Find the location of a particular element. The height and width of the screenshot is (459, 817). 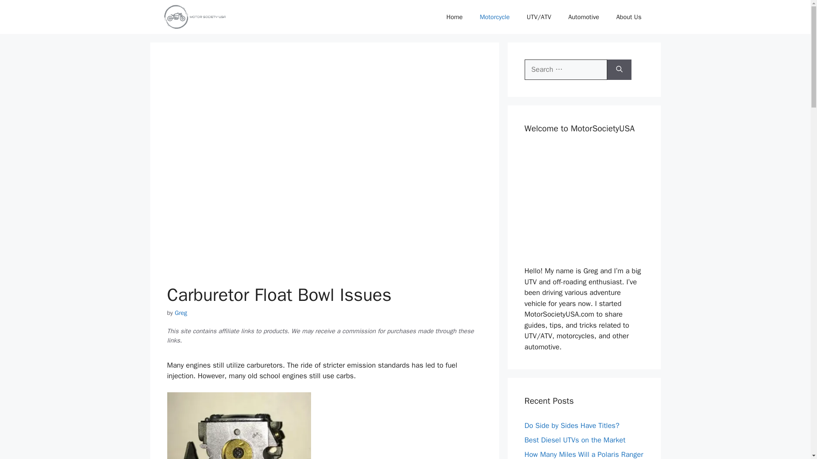

Search for: is located at coordinates (566, 70).